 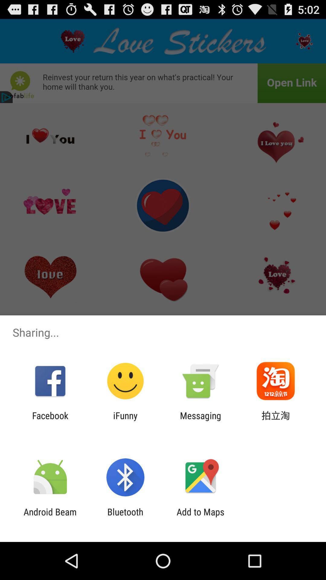 I want to click on choose item next to the ifunny item, so click(x=50, y=421).